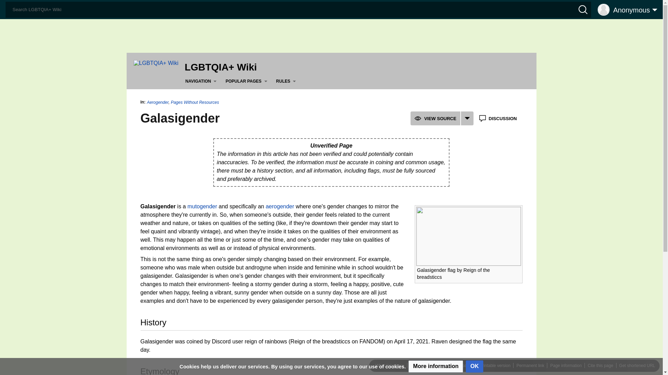 The image size is (668, 375). Describe the element at coordinates (202, 206) in the screenshot. I see `Mutogender` at that location.